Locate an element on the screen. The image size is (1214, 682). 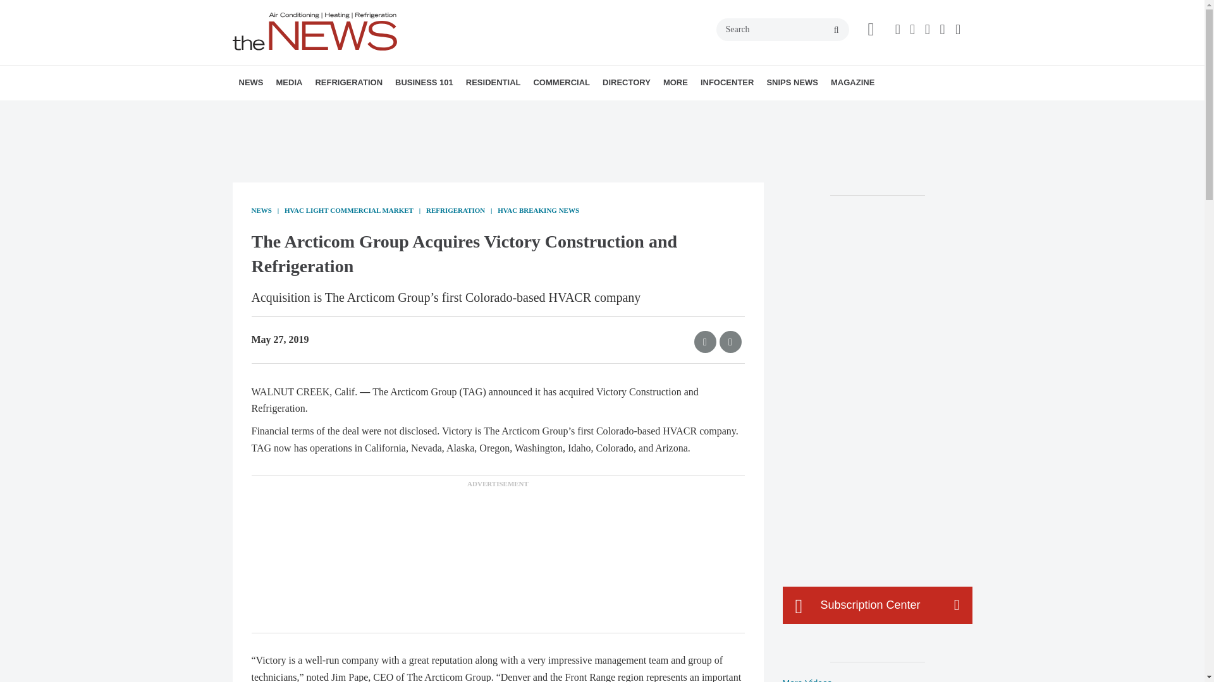
WEBINARS is located at coordinates (364, 111).